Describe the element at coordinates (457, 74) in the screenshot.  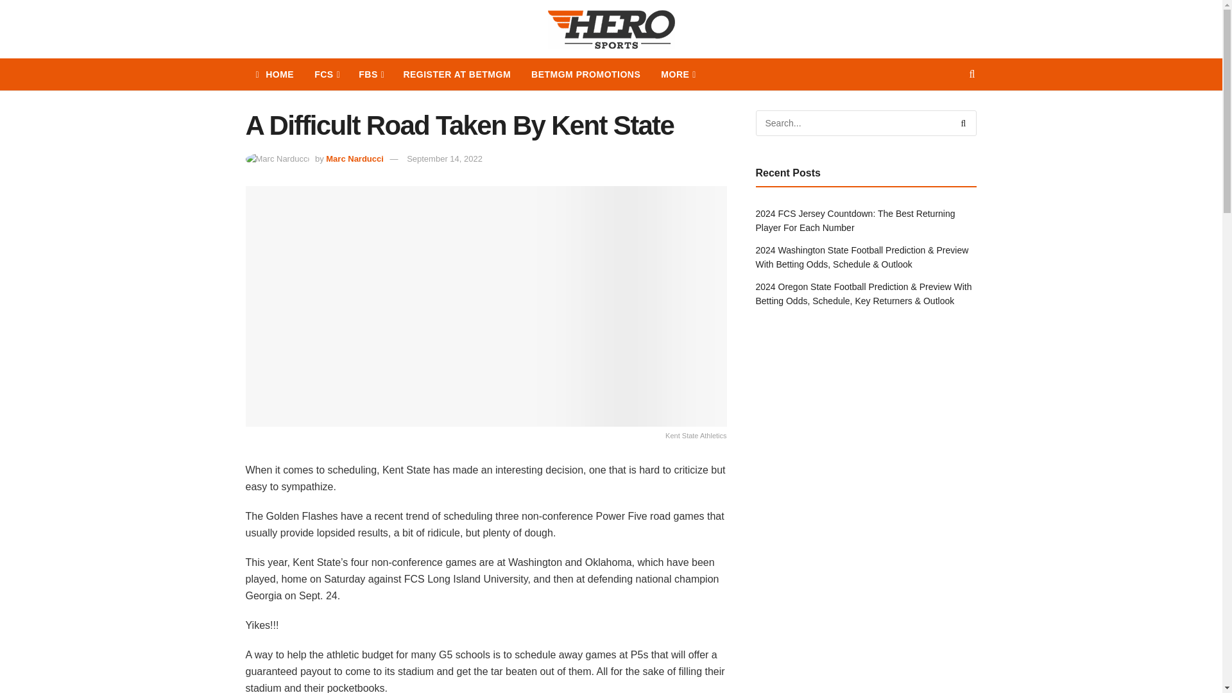
I see `REGISTER AT BETMGM` at that location.